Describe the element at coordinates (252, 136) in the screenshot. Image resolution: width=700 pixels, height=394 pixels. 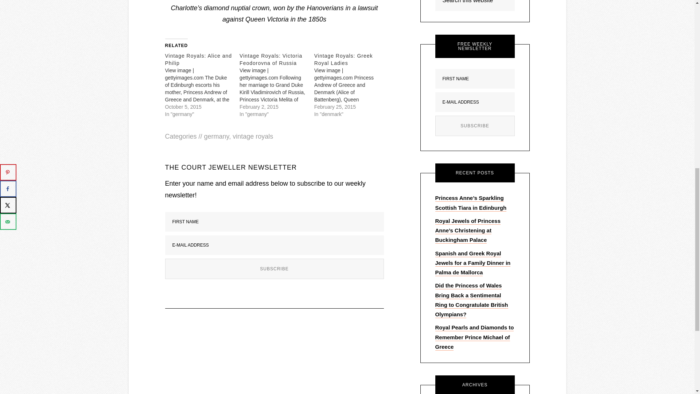
I see `vintage royals` at that location.